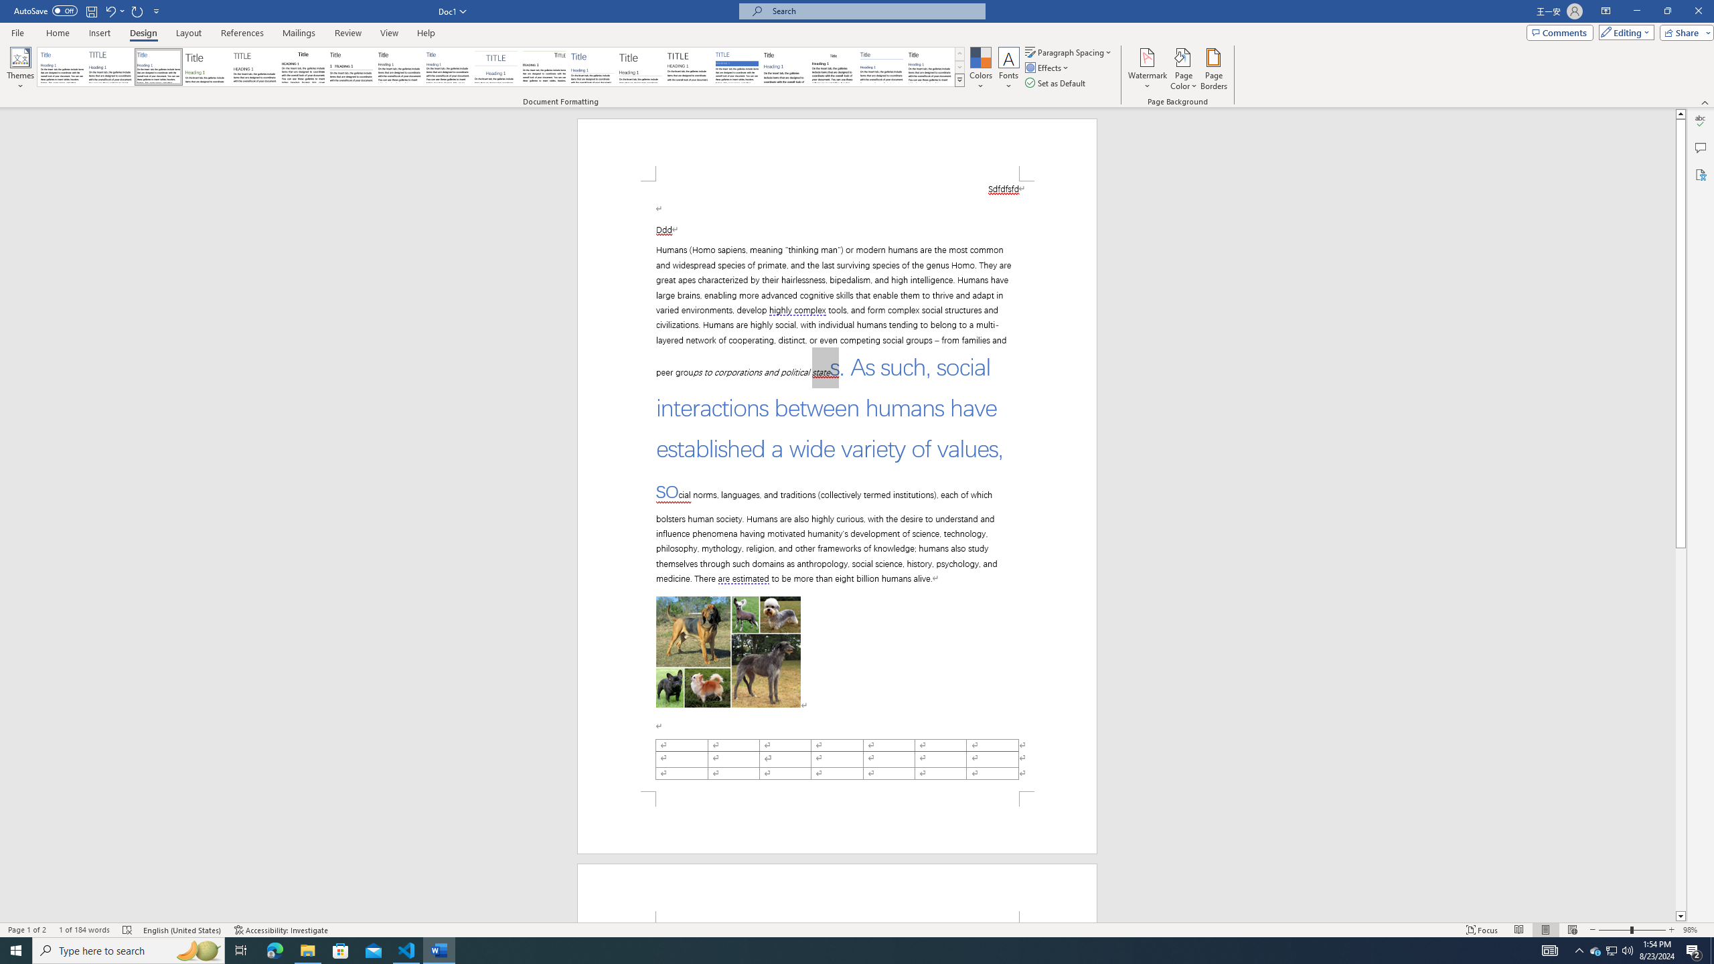 Image resolution: width=1714 pixels, height=964 pixels. I want to click on Basic (Stylish), so click(207, 67).